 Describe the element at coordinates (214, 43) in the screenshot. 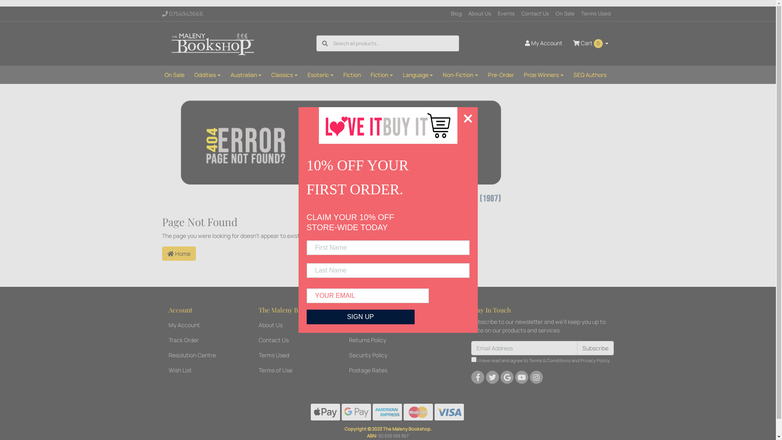

I see `The Maleny Bookshop` at that location.